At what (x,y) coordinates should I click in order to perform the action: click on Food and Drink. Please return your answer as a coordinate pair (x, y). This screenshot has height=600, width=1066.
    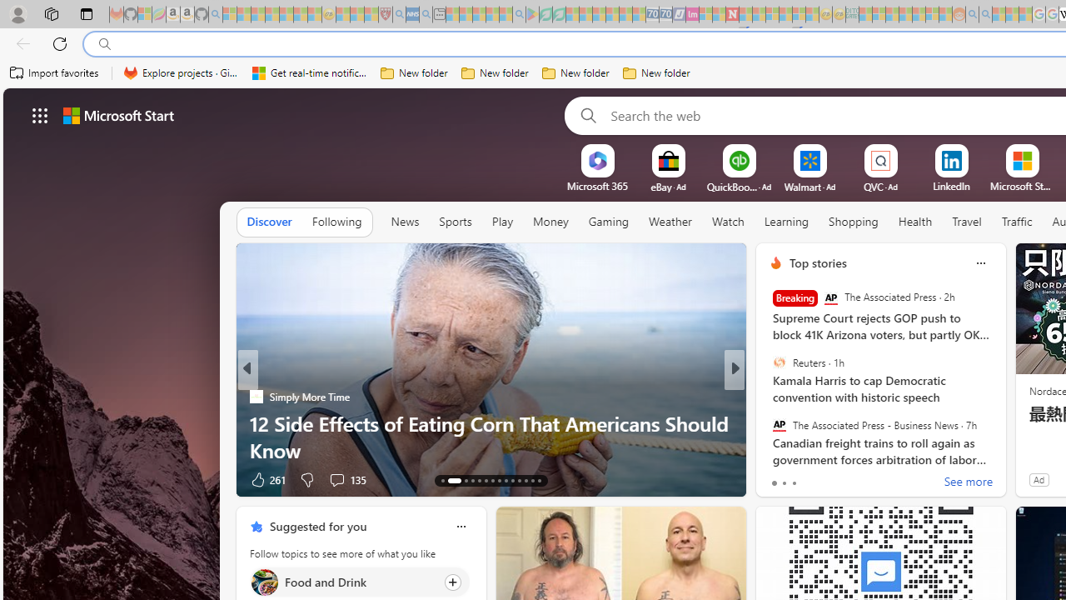
    Looking at the image, I should click on (264, 582).